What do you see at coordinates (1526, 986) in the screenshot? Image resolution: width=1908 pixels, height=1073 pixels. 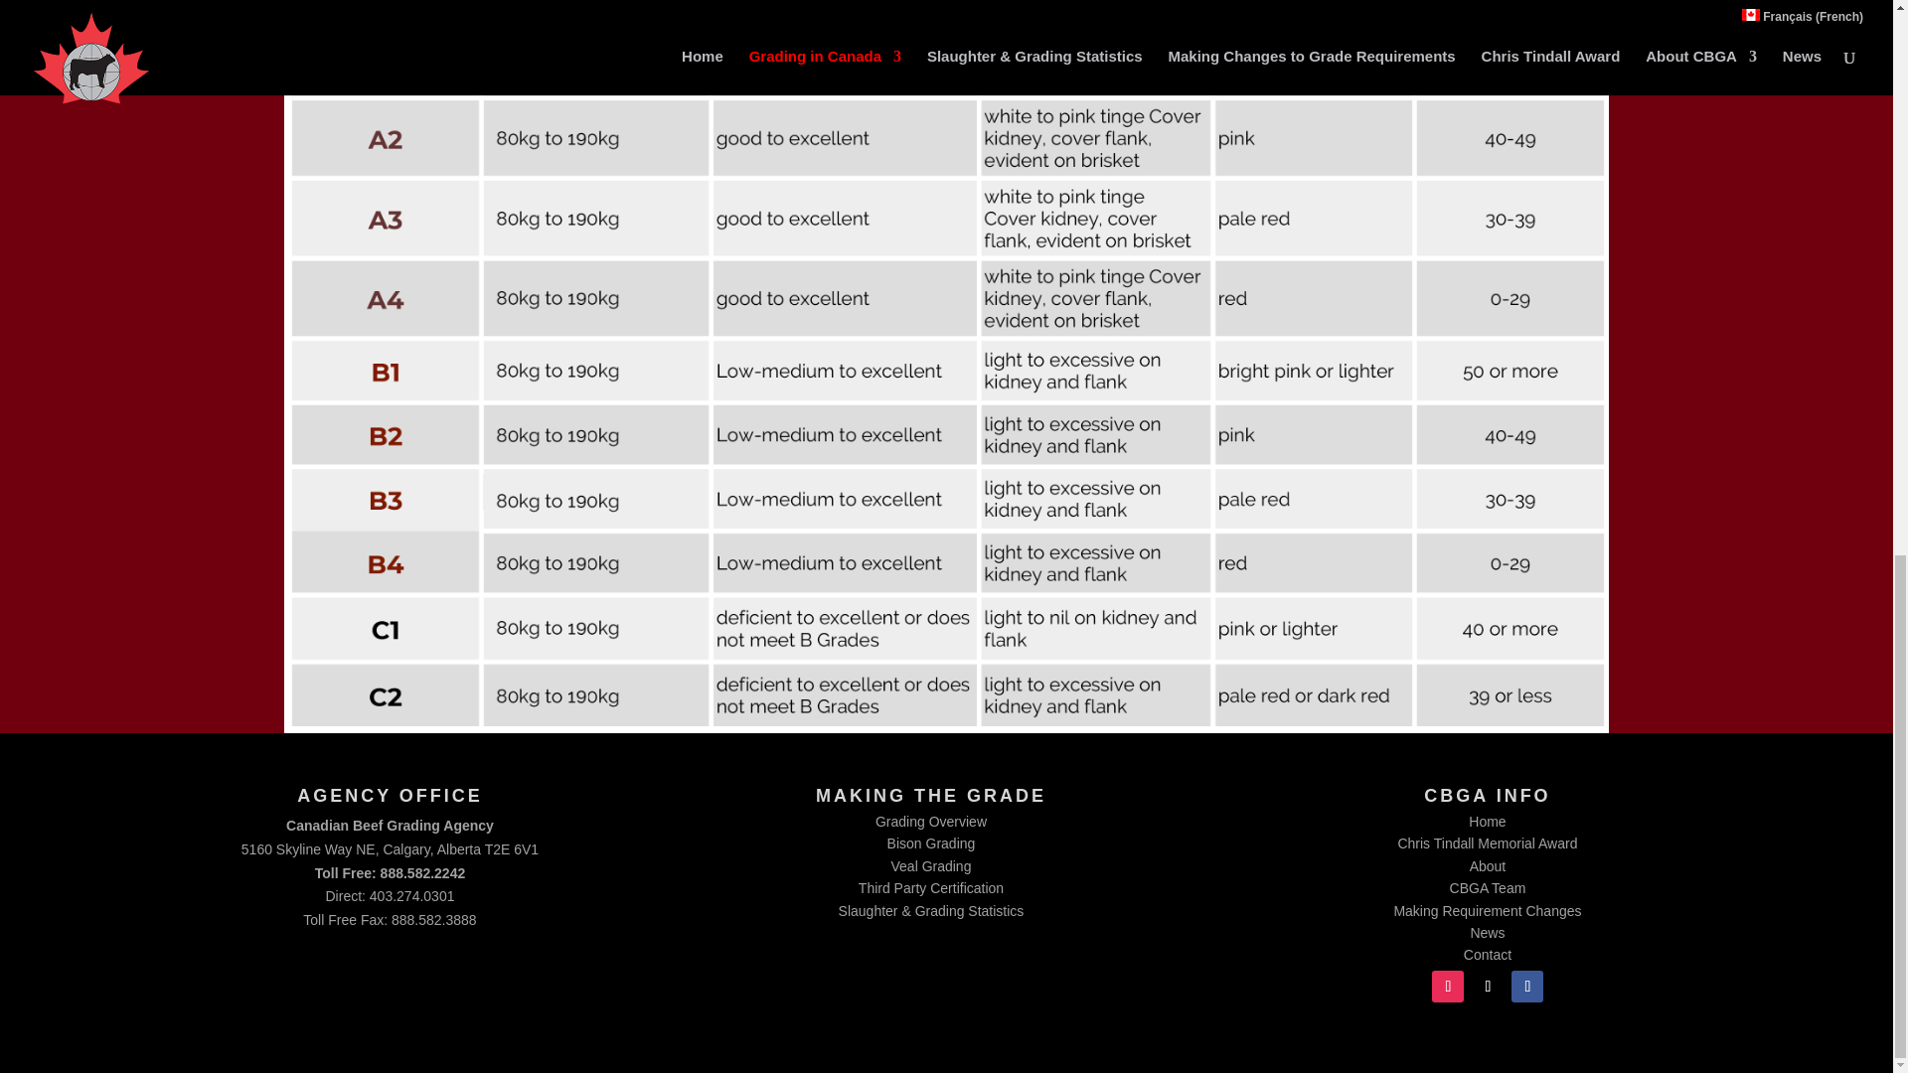 I see `Follow on Facebook` at bounding box center [1526, 986].